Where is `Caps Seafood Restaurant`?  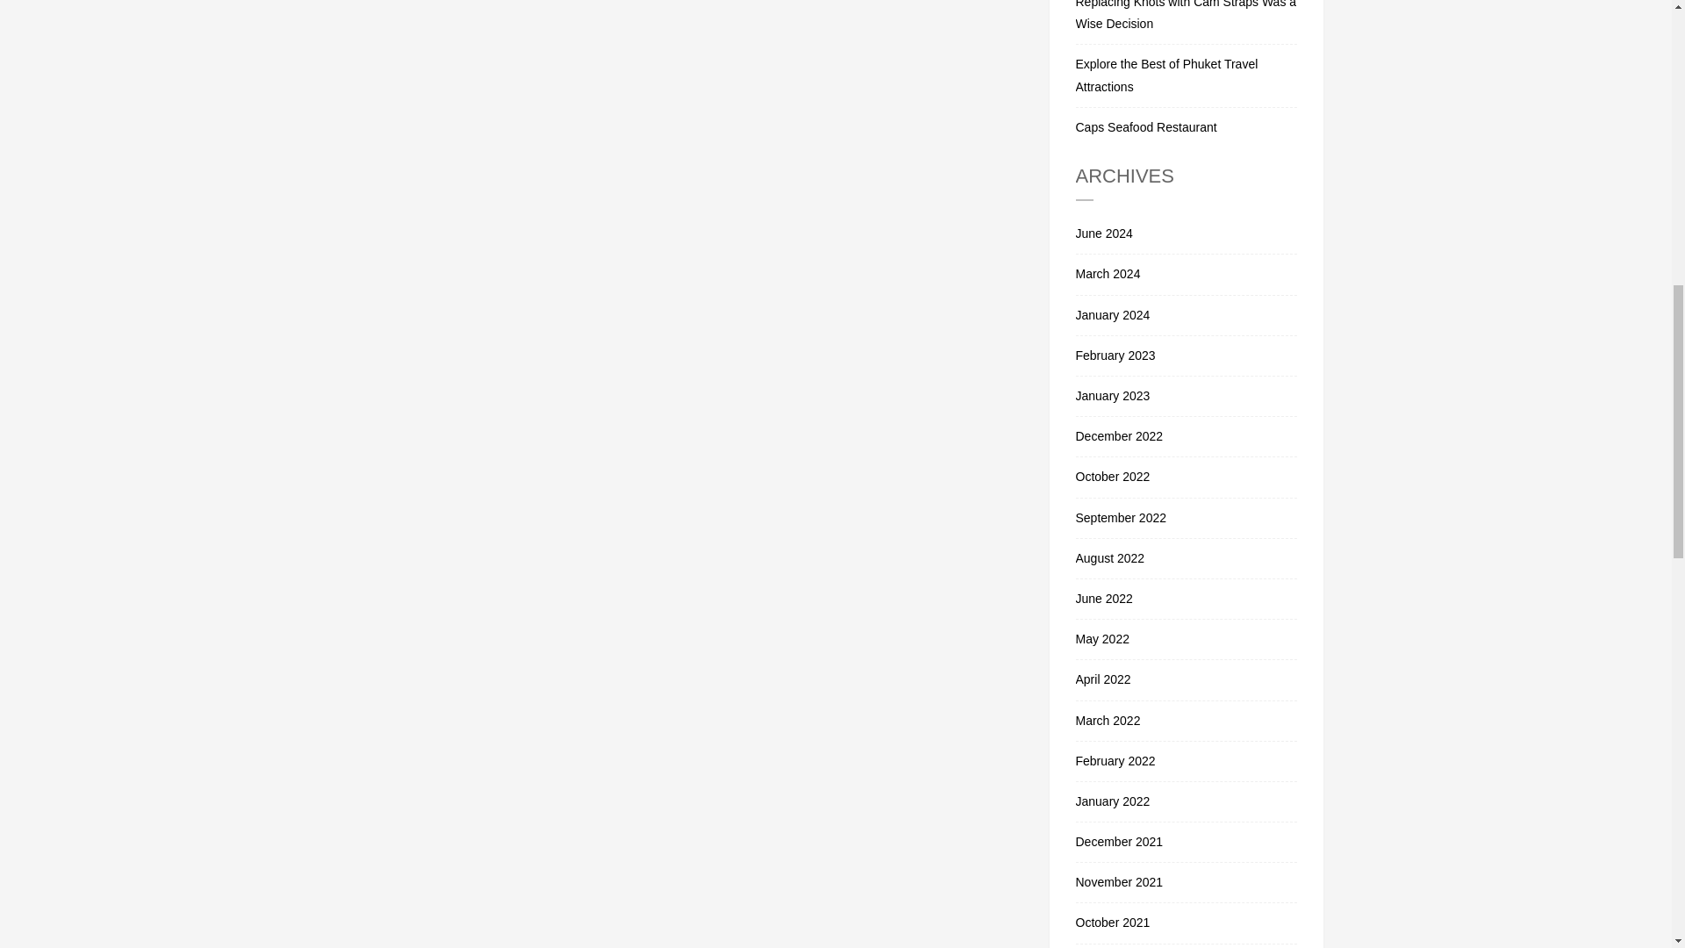 Caps Seafood Restaurant is located at coordinates (1187, 123).